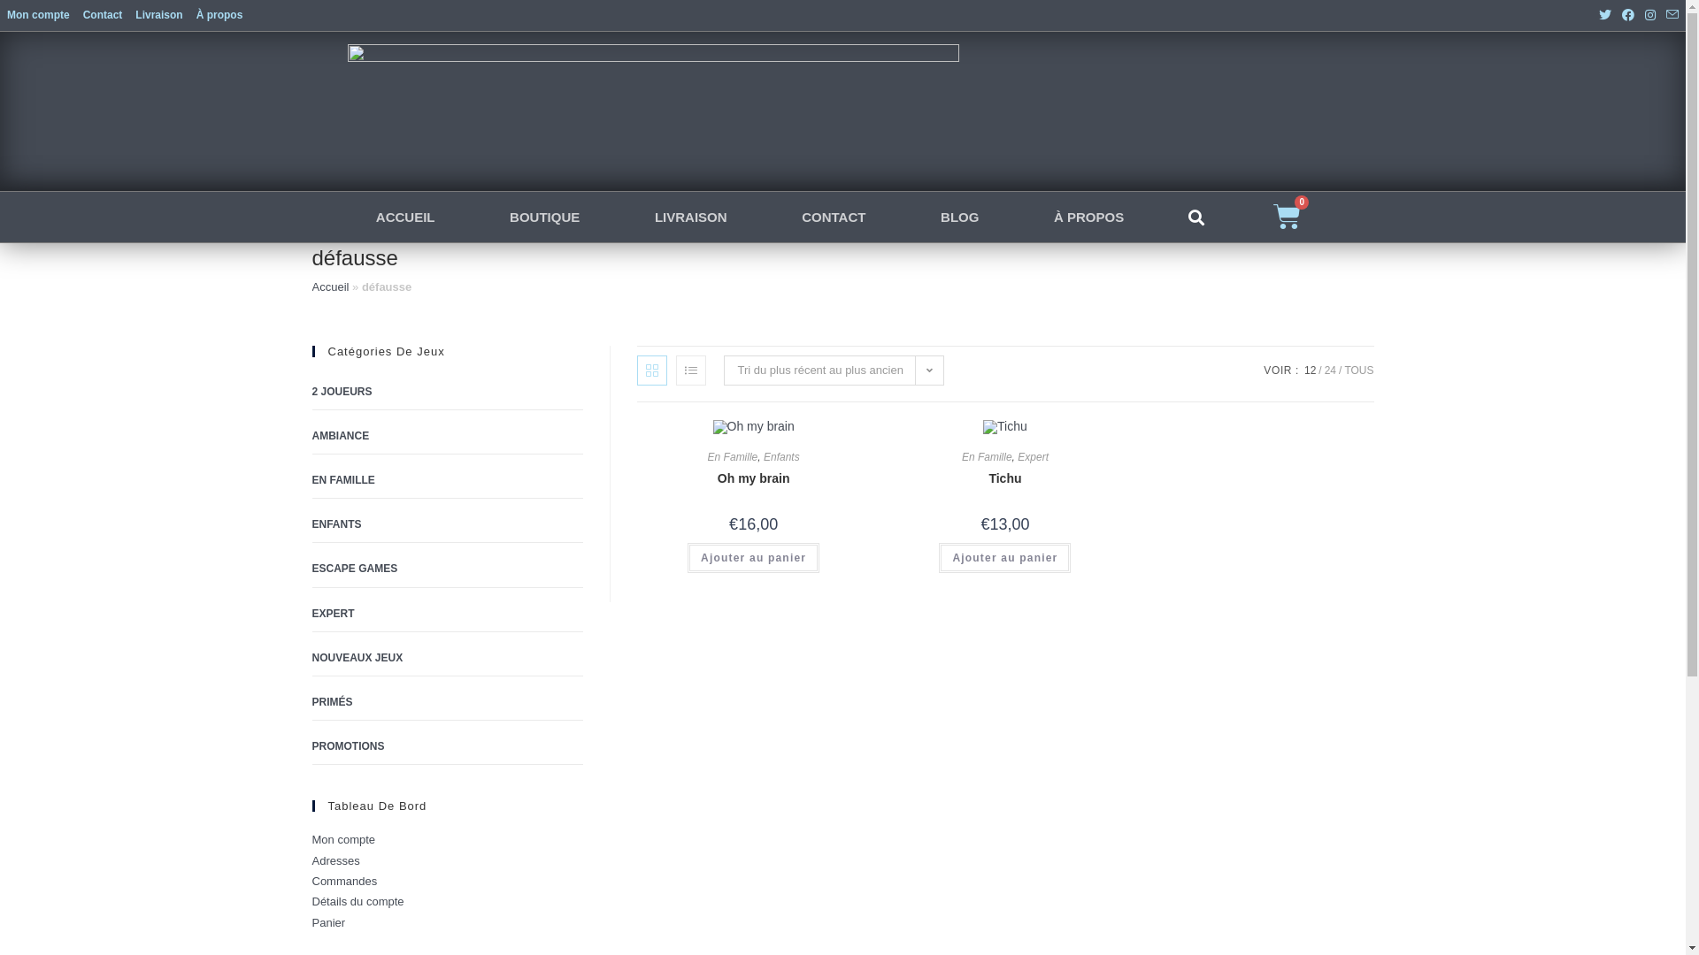 This screenshot has height=955, width=1699. I want to click on Ajouter au panier, so click(754, 558).